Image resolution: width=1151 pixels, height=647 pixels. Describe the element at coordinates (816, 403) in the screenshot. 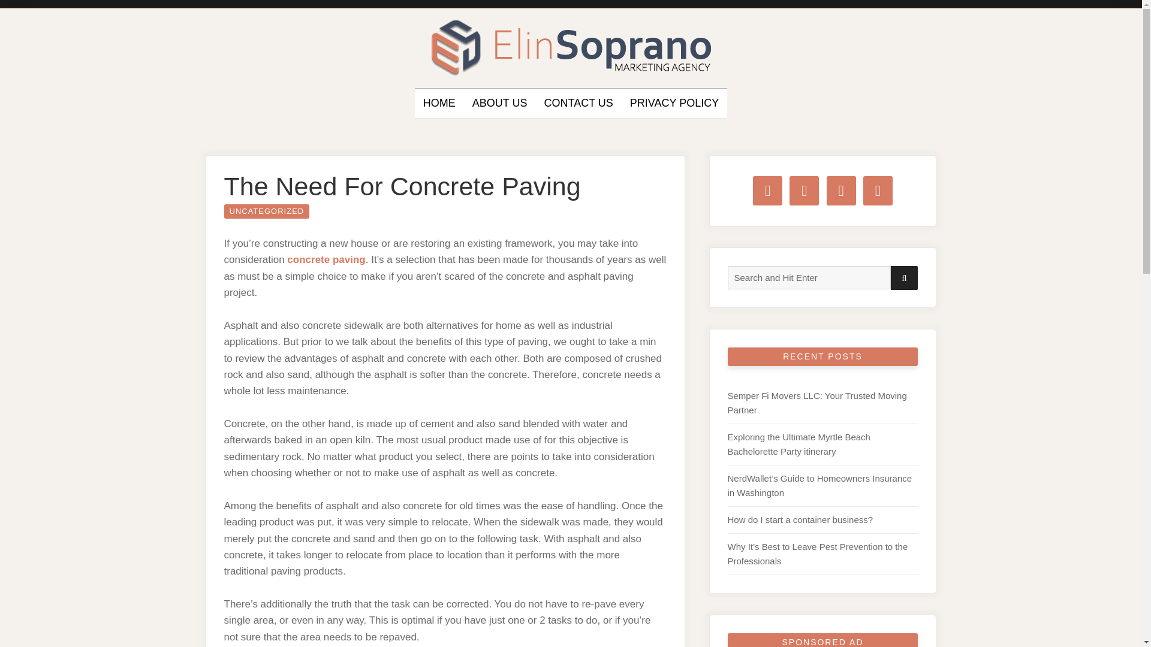

I see `Semper Fi Movers LLC: Your Trusted Moving Partner` at that location.